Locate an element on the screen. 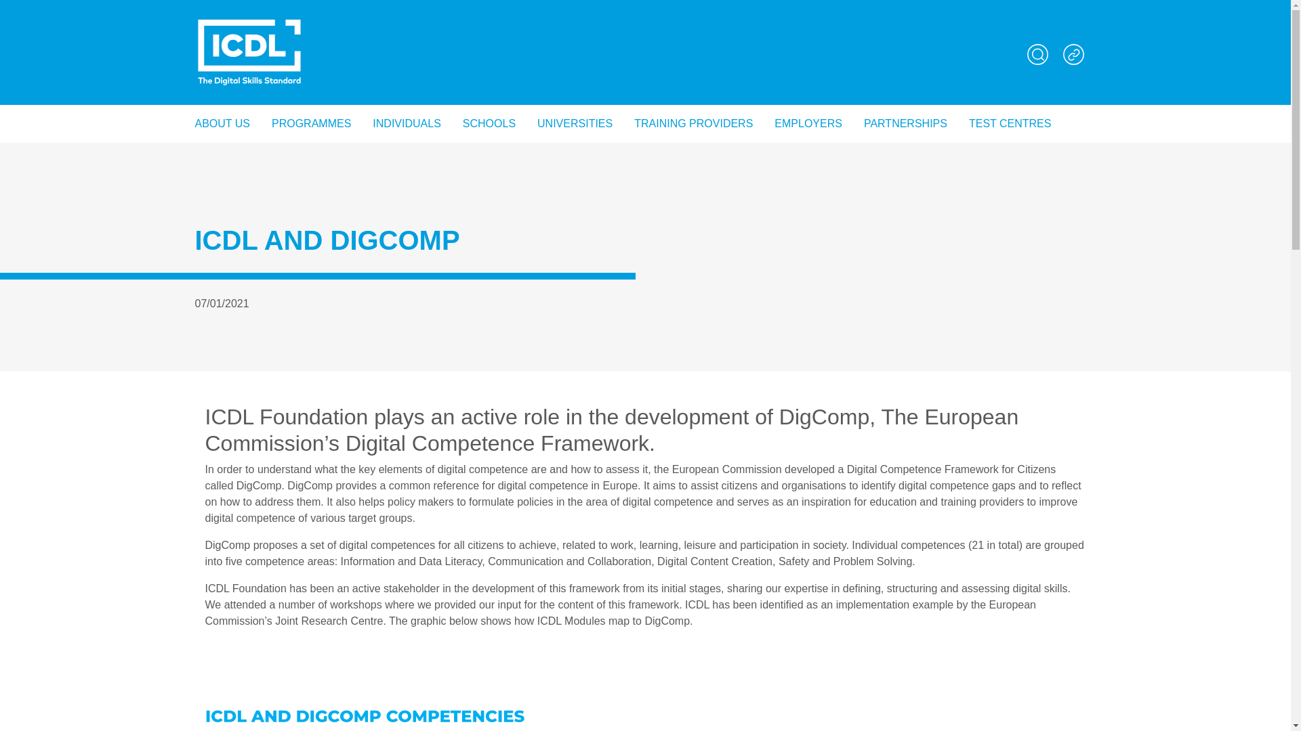  INDIVIDUALS is located at coordinates (407, 64).